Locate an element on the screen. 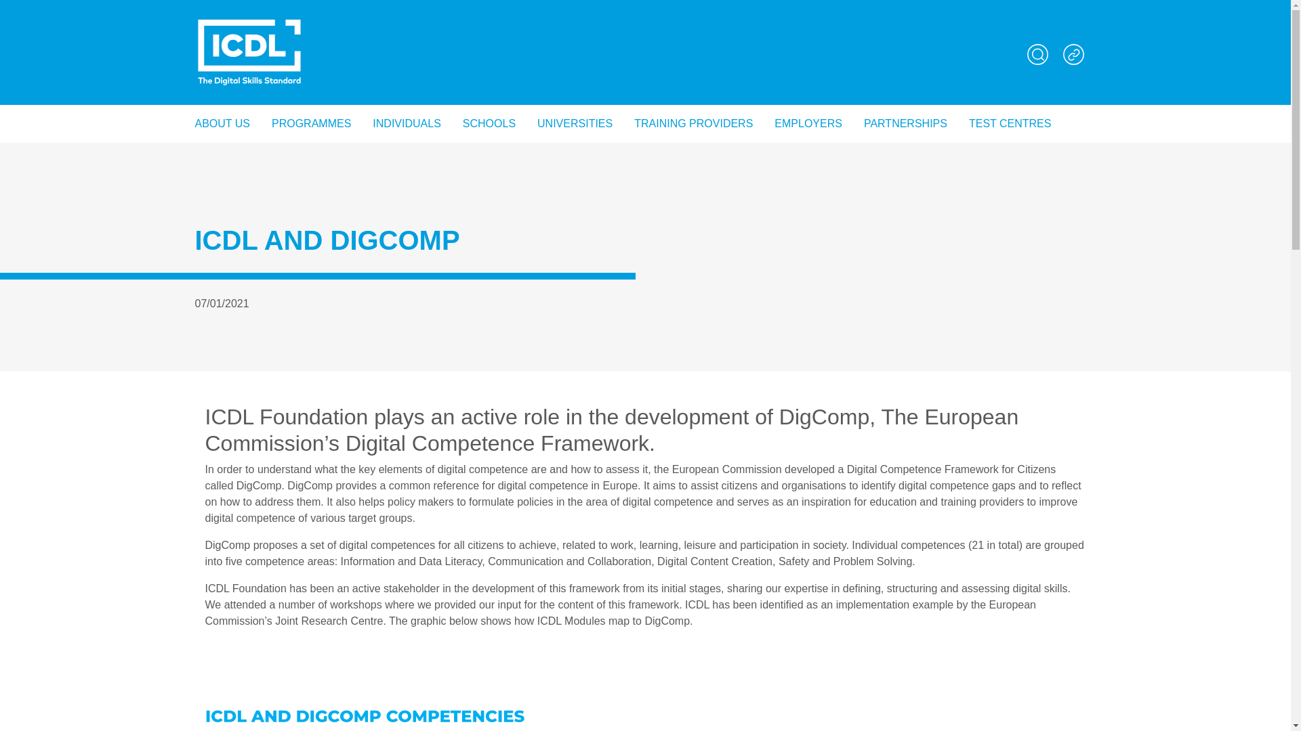  INDIVIDUALS is located at coordinates (407, 64).